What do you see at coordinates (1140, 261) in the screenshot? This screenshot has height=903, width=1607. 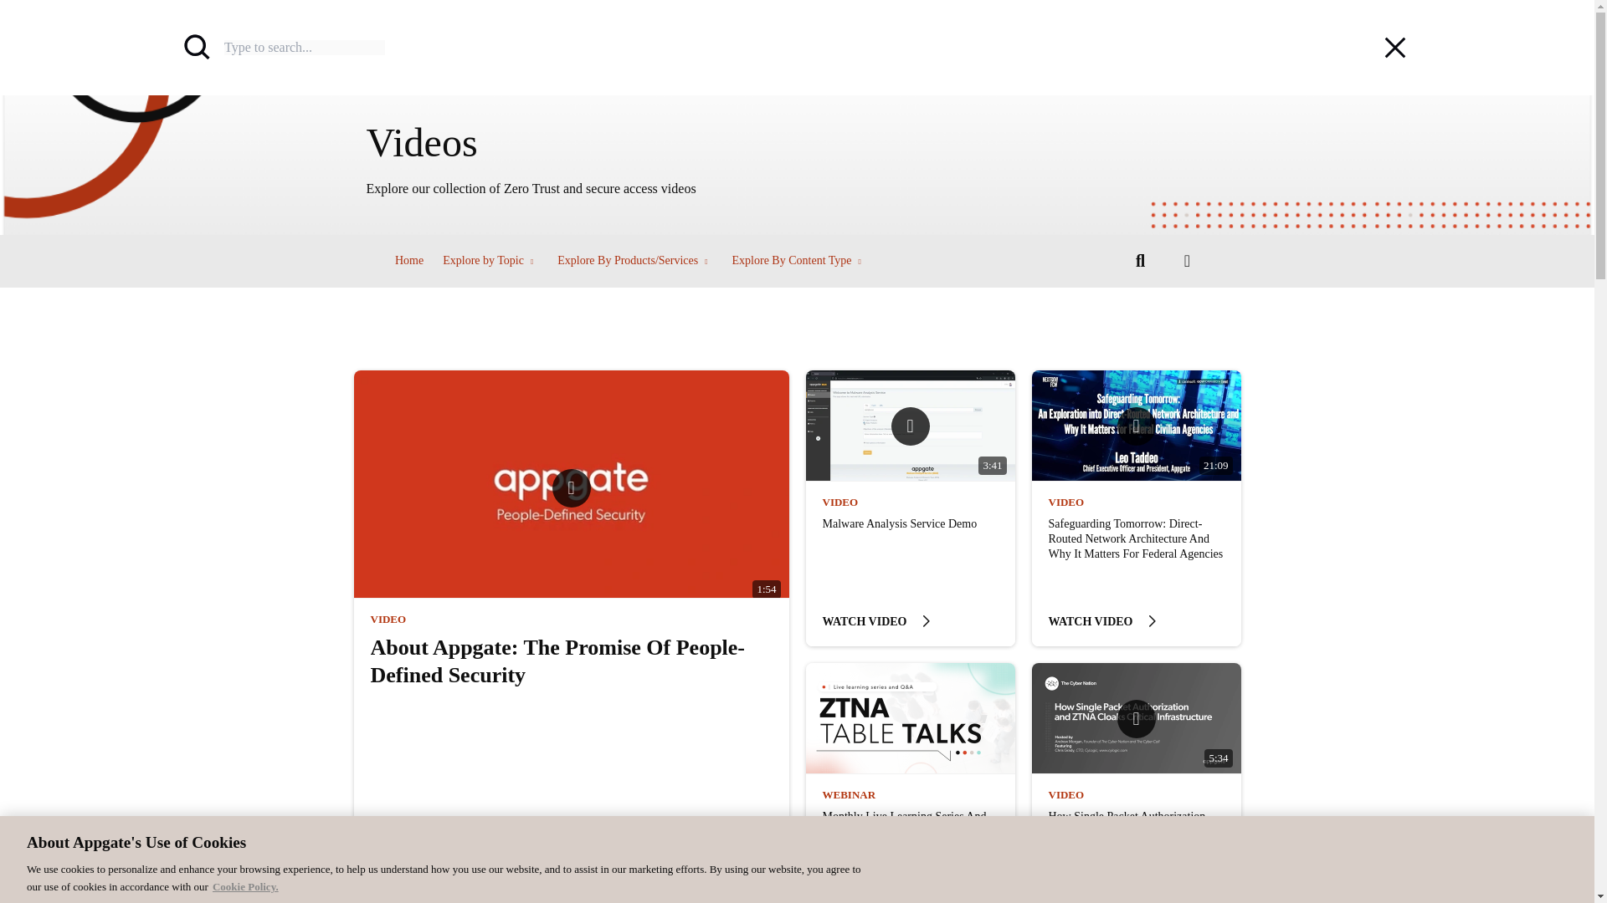 I see `Open Search Box` at bounding box center [1140, 261].